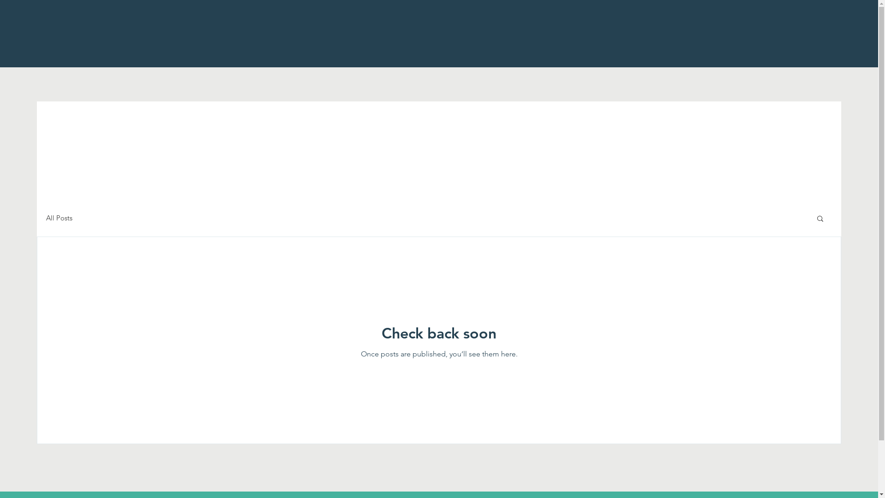 Image resolution: width=885 pixels, height=498 pixels. Describe the element at coordinates (59, 218) in the screenshot. I see `All Posts` at that location.